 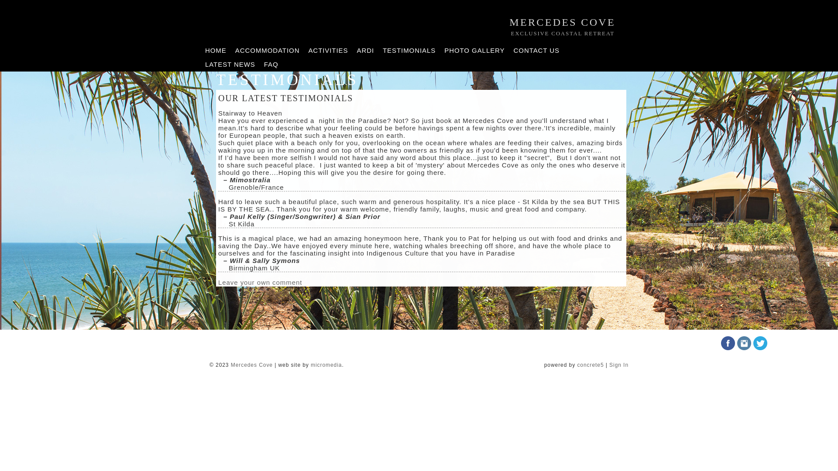 I want to click on ACCOMMODATION, so click(x=268, y=51).